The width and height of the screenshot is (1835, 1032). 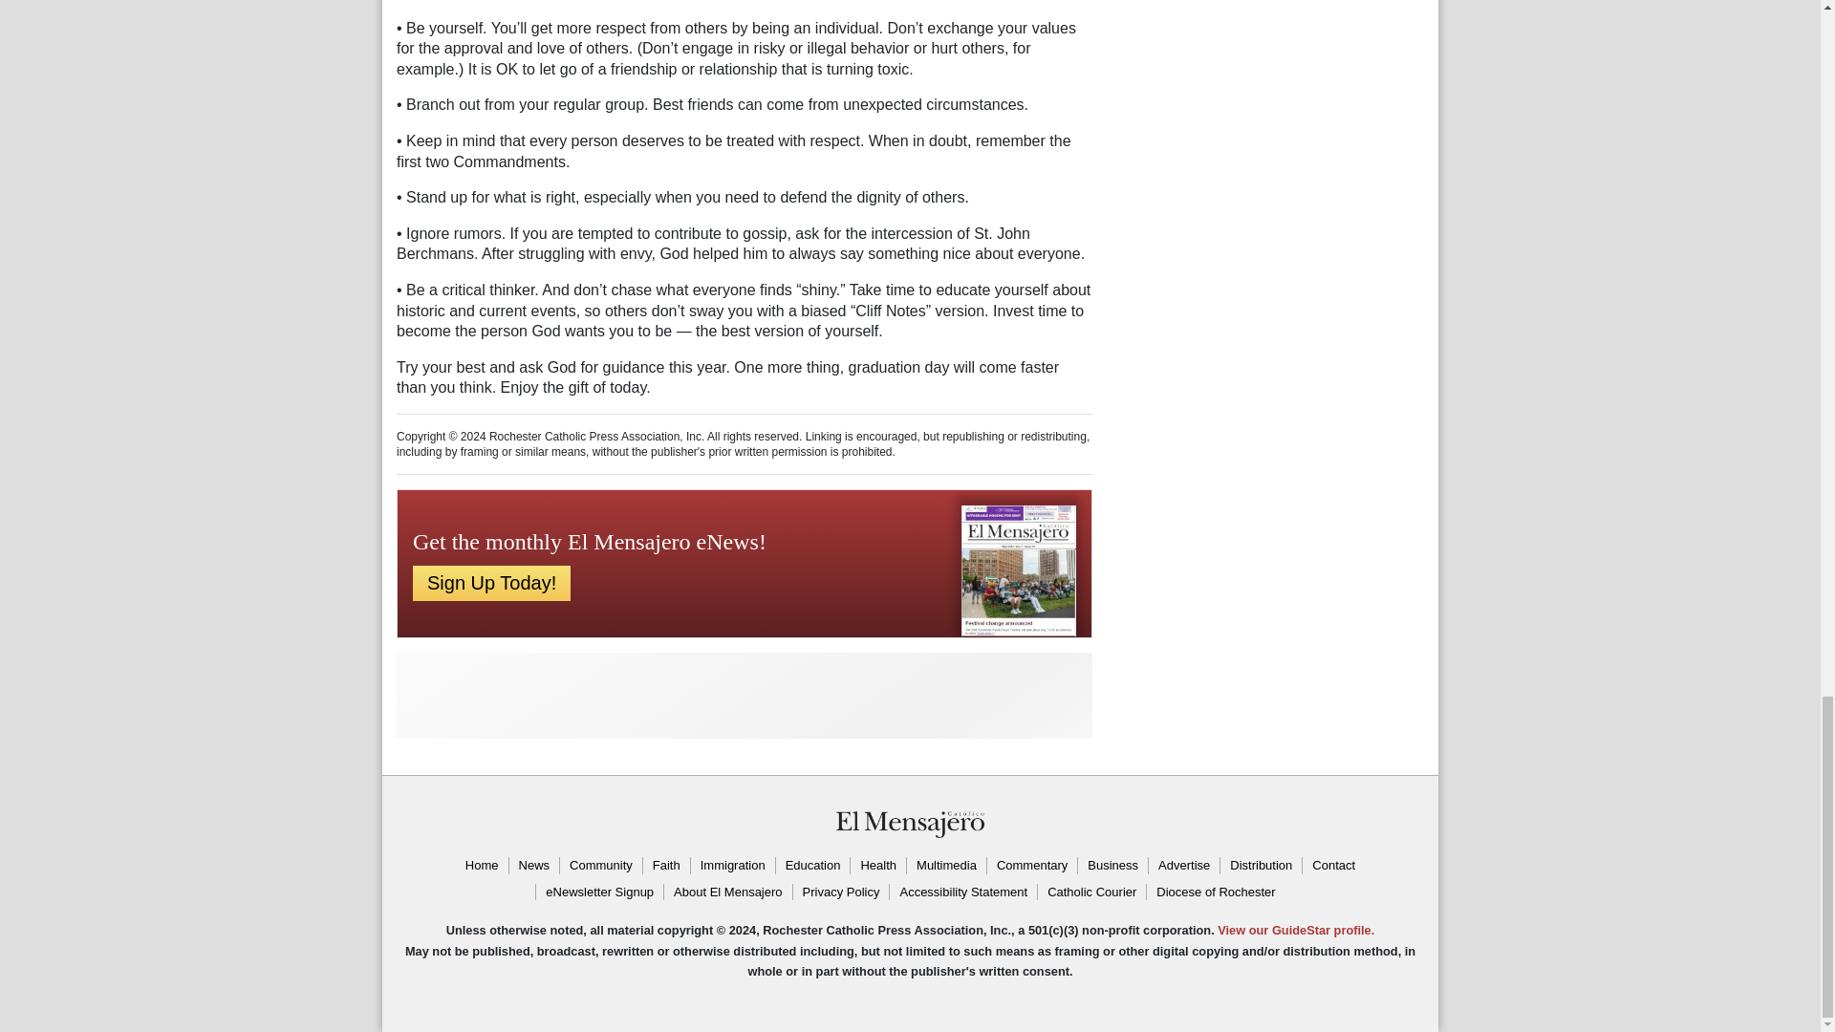 I want to click on eNewsletter Signup, so click(x=598, y=892).